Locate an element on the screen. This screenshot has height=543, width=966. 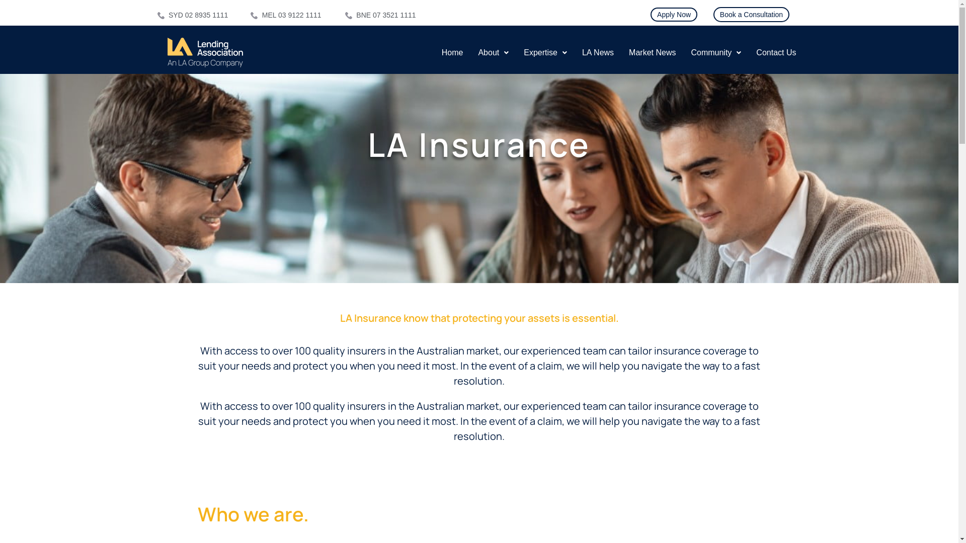
MEL 03 9122 1111 is located at coordinates (293, 15).